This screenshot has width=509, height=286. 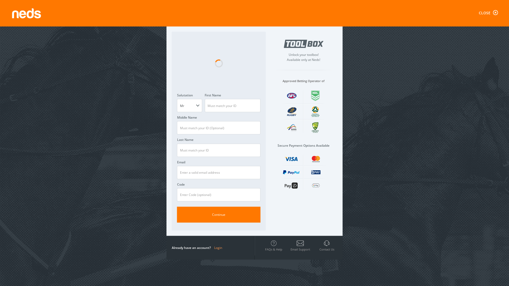 What do you see at coordinates (239, 272) in the screenshot?
I see `MIAMI HEAT (B.I.G) - INDIANA PACERS (SHARHAN) (BO1)` at bounding box center [239, 272].